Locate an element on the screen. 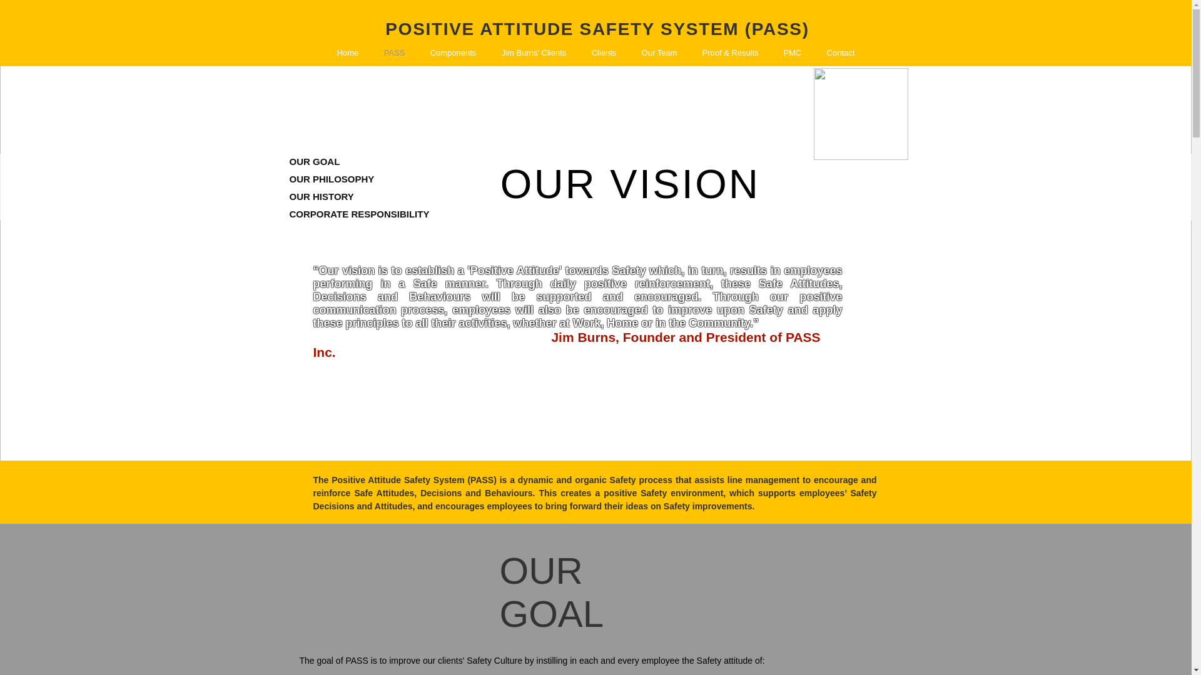 Image resolution: width=1201 pixels, height=675 pixels. Jim Burns' Clients is located at coordinates (534, 52).